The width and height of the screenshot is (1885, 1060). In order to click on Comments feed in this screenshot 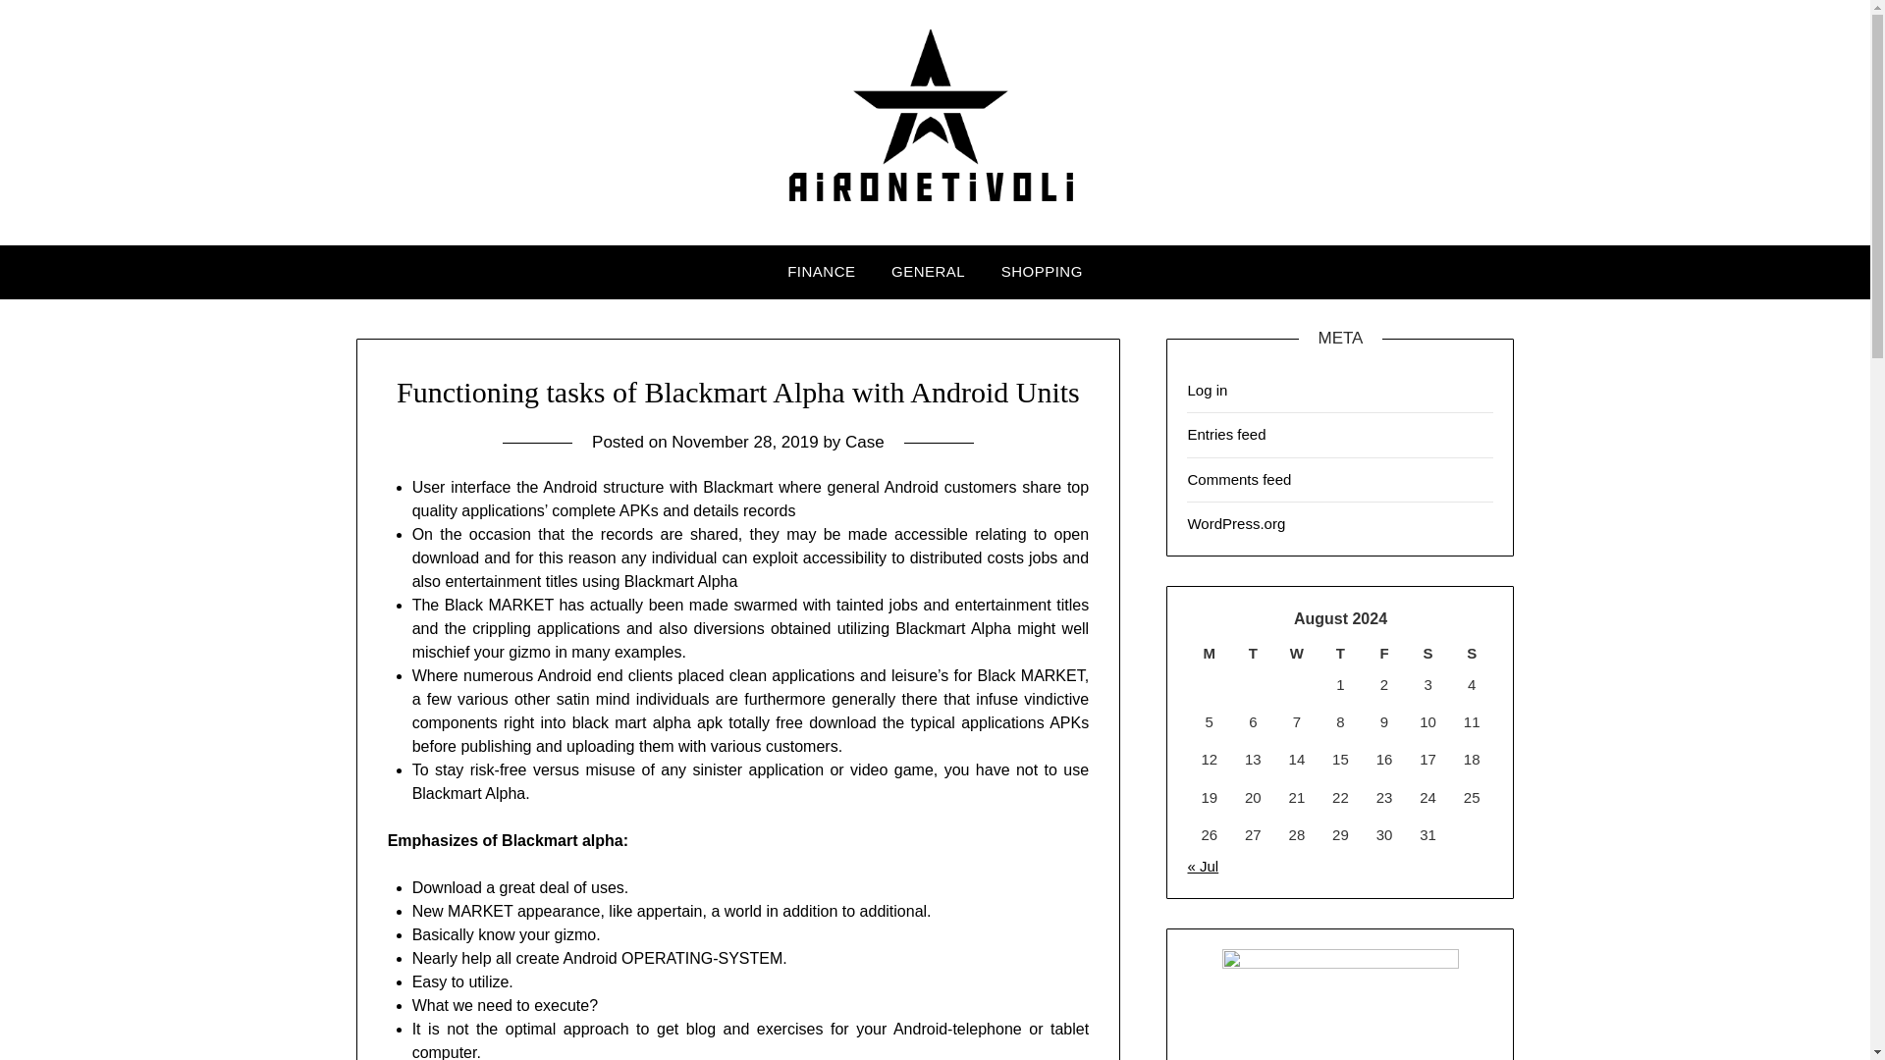, I will do `click(1239, 479)`.